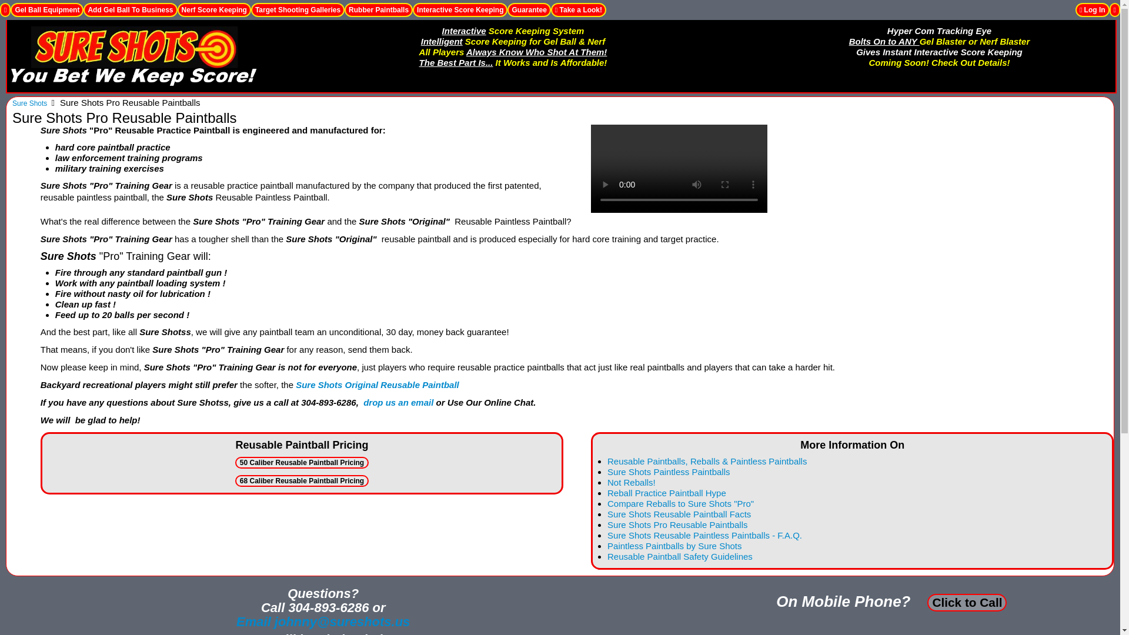  I want to click on logo, so click(134, 56).